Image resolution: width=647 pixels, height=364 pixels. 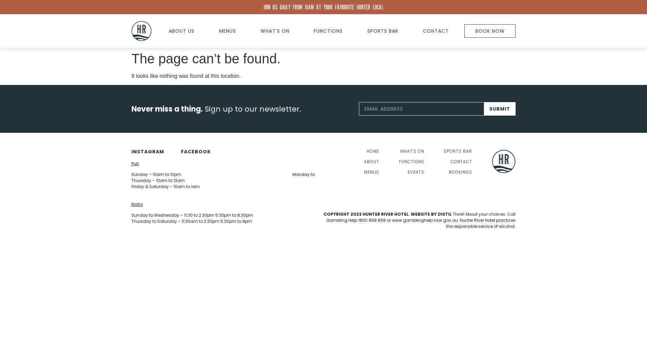 I want to click on MENUS, so click(x=228, y=31).